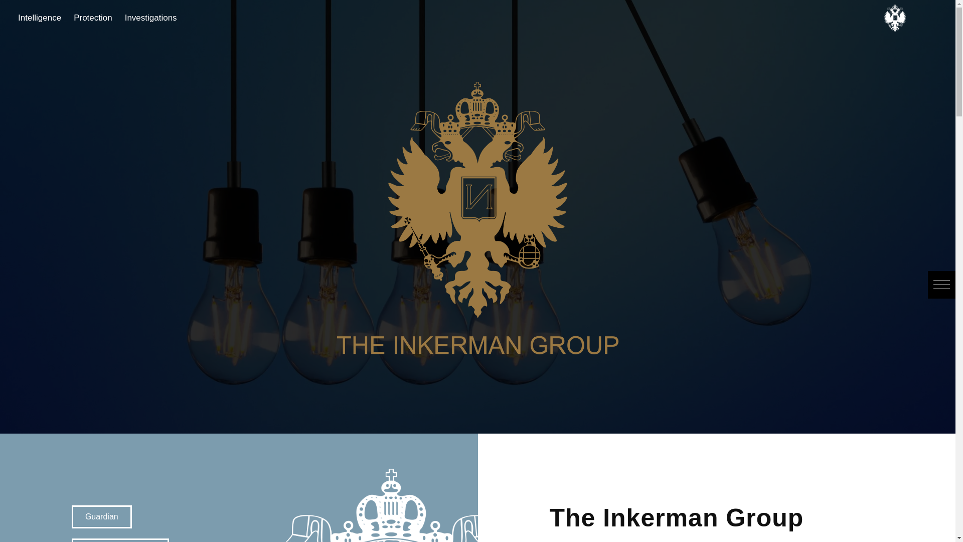  I want to click on Intelligence, so click(19, 18).